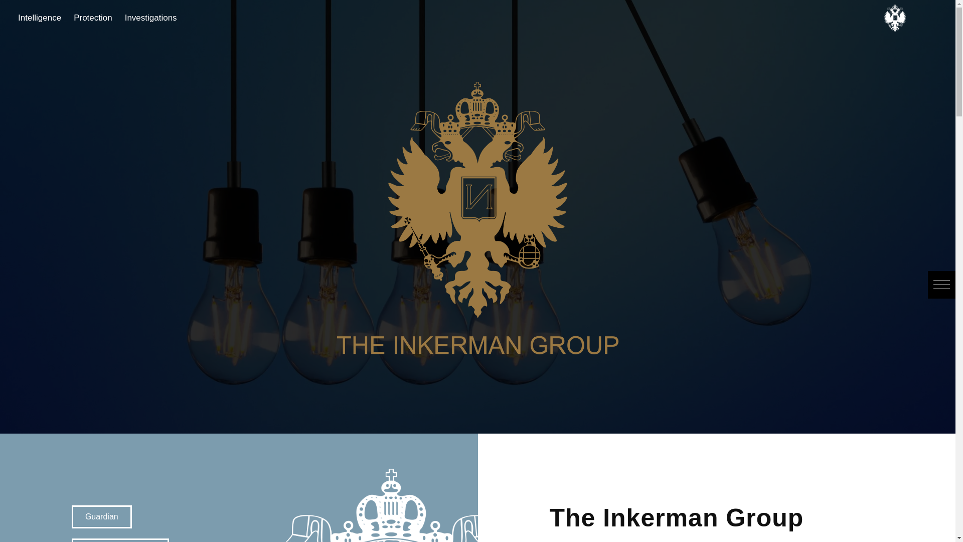  I want to click on Intelligence, so click(19, 18).